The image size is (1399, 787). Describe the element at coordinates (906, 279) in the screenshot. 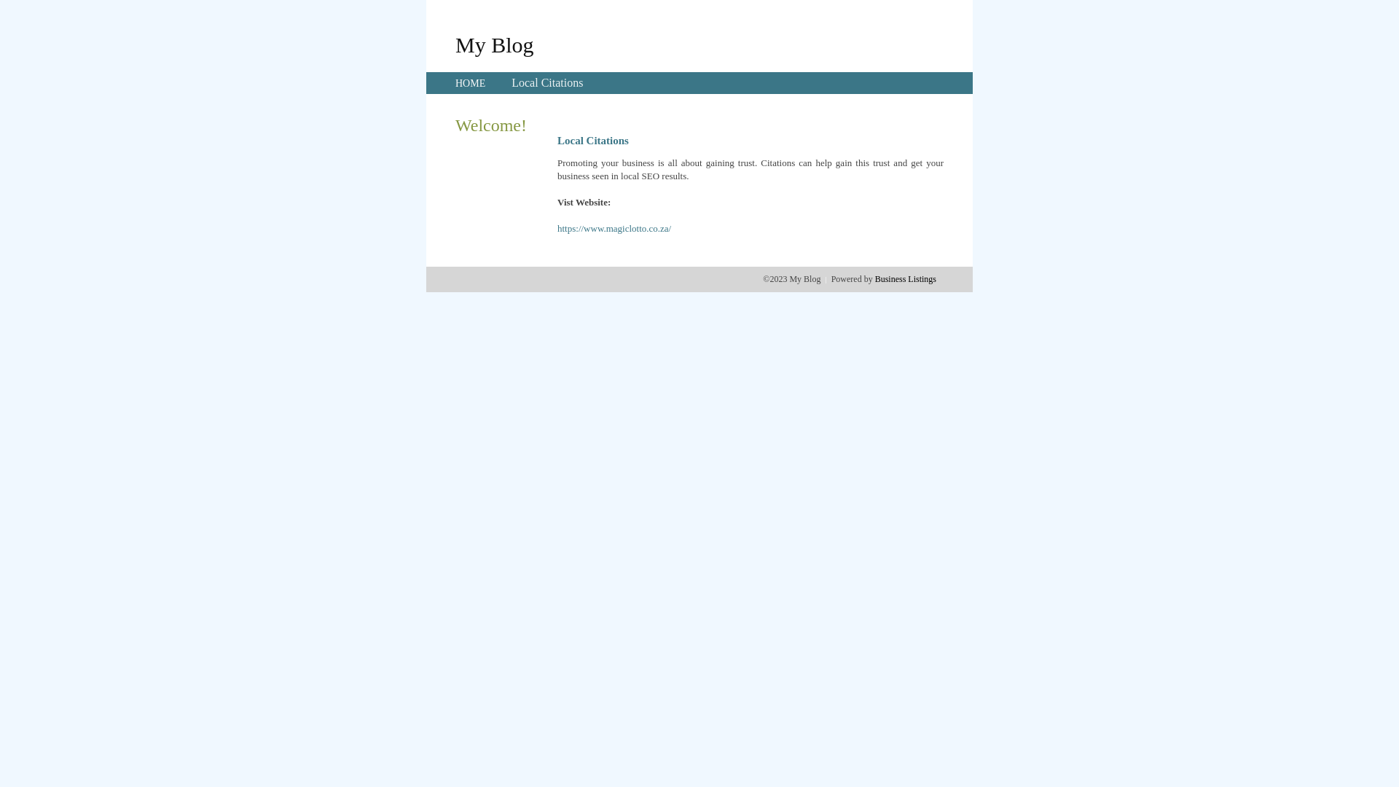

I see `Business Listings` at that location.